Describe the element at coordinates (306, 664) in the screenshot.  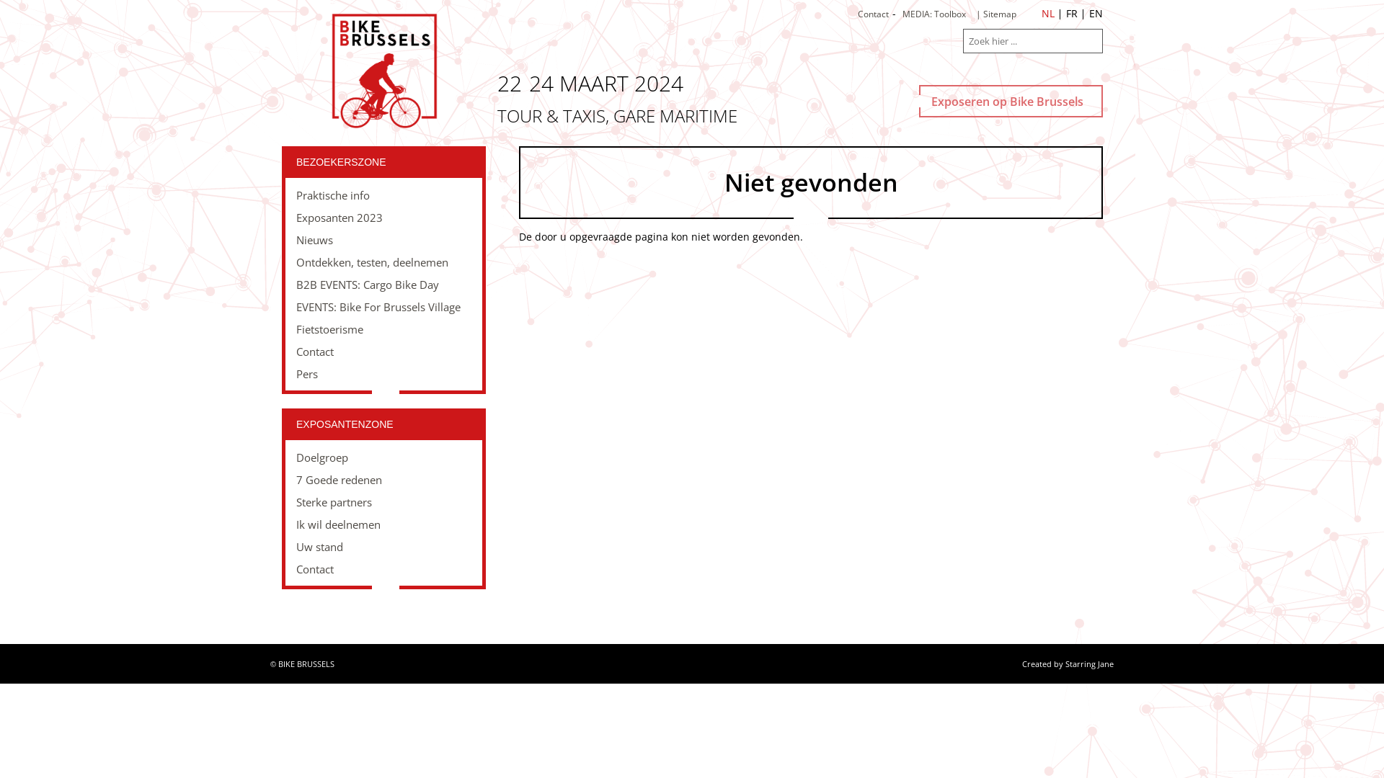
I see `BIKE BRUSSELS` at that location.